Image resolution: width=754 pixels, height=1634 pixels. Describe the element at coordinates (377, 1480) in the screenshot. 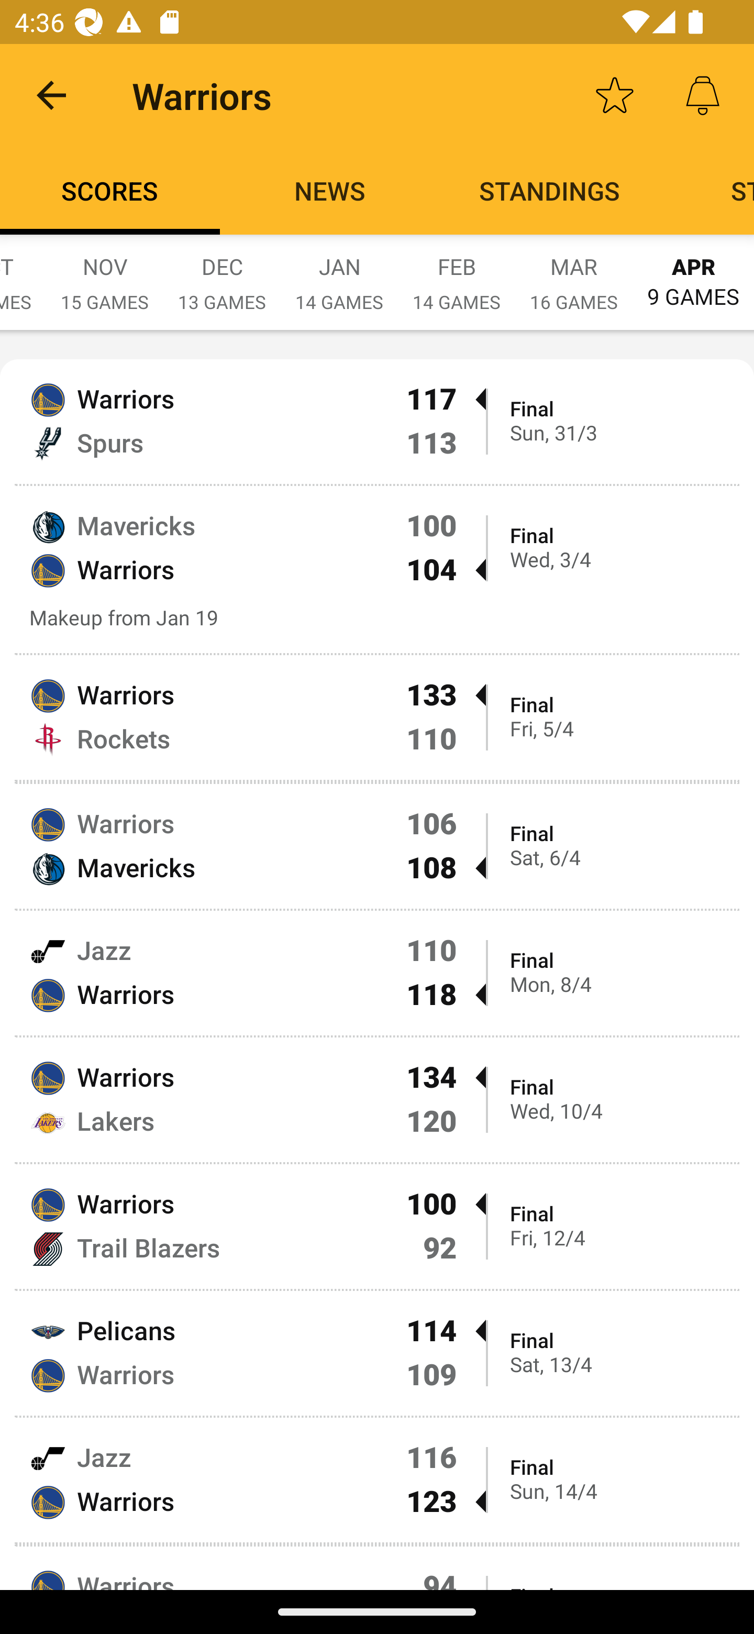

I see `Jazz 116 Warriors 123  Final Sun, 14/4` at that location.